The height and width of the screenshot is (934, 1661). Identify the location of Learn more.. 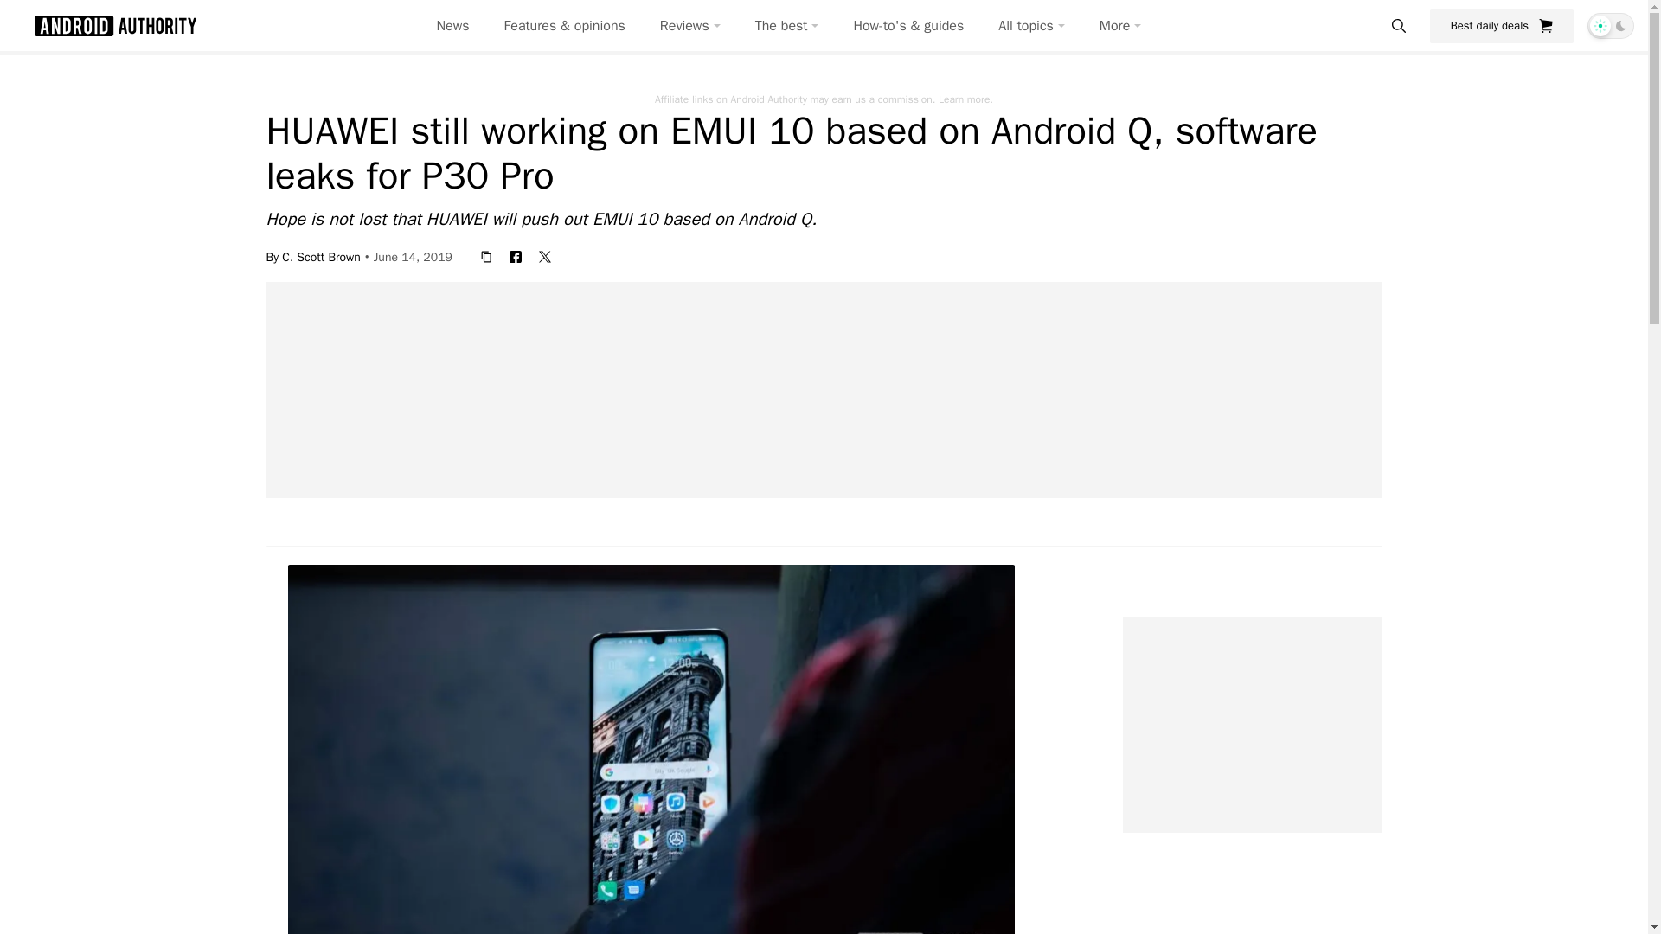
(965, 99).